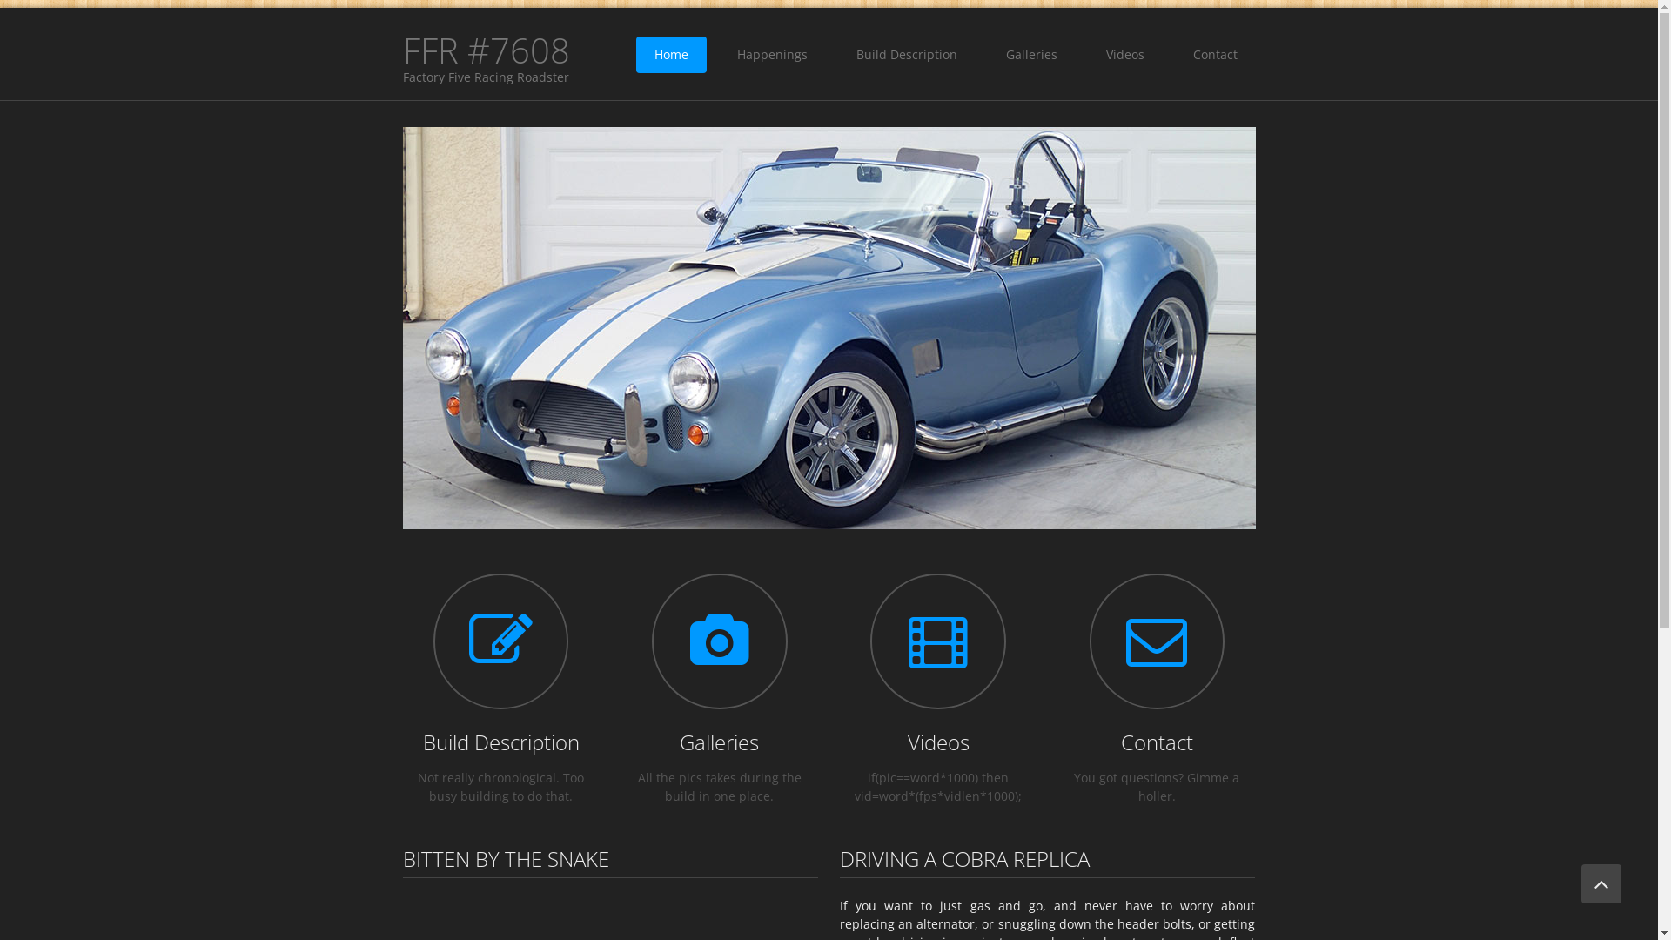  What do you see at coordinates (1215, 55) in the screenshot?
I see `Contact` at bounding box center [1215, 55].